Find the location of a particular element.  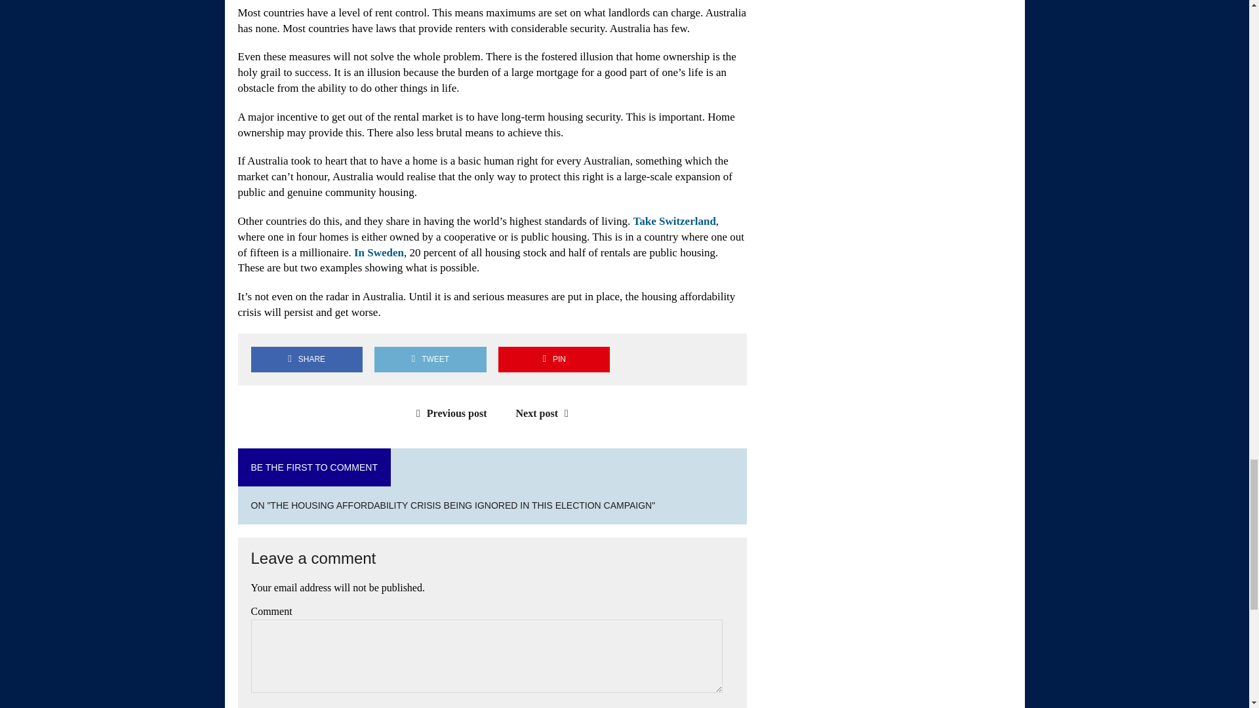

SHARE is located at coordinates (306, 359).